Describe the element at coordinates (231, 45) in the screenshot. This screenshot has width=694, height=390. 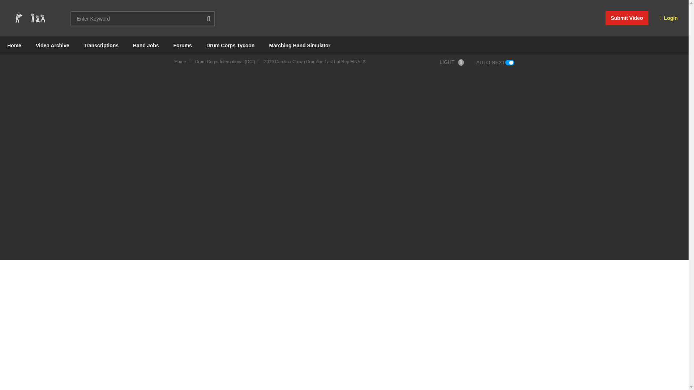
I see `Drum Corps Tycoon` at that location.